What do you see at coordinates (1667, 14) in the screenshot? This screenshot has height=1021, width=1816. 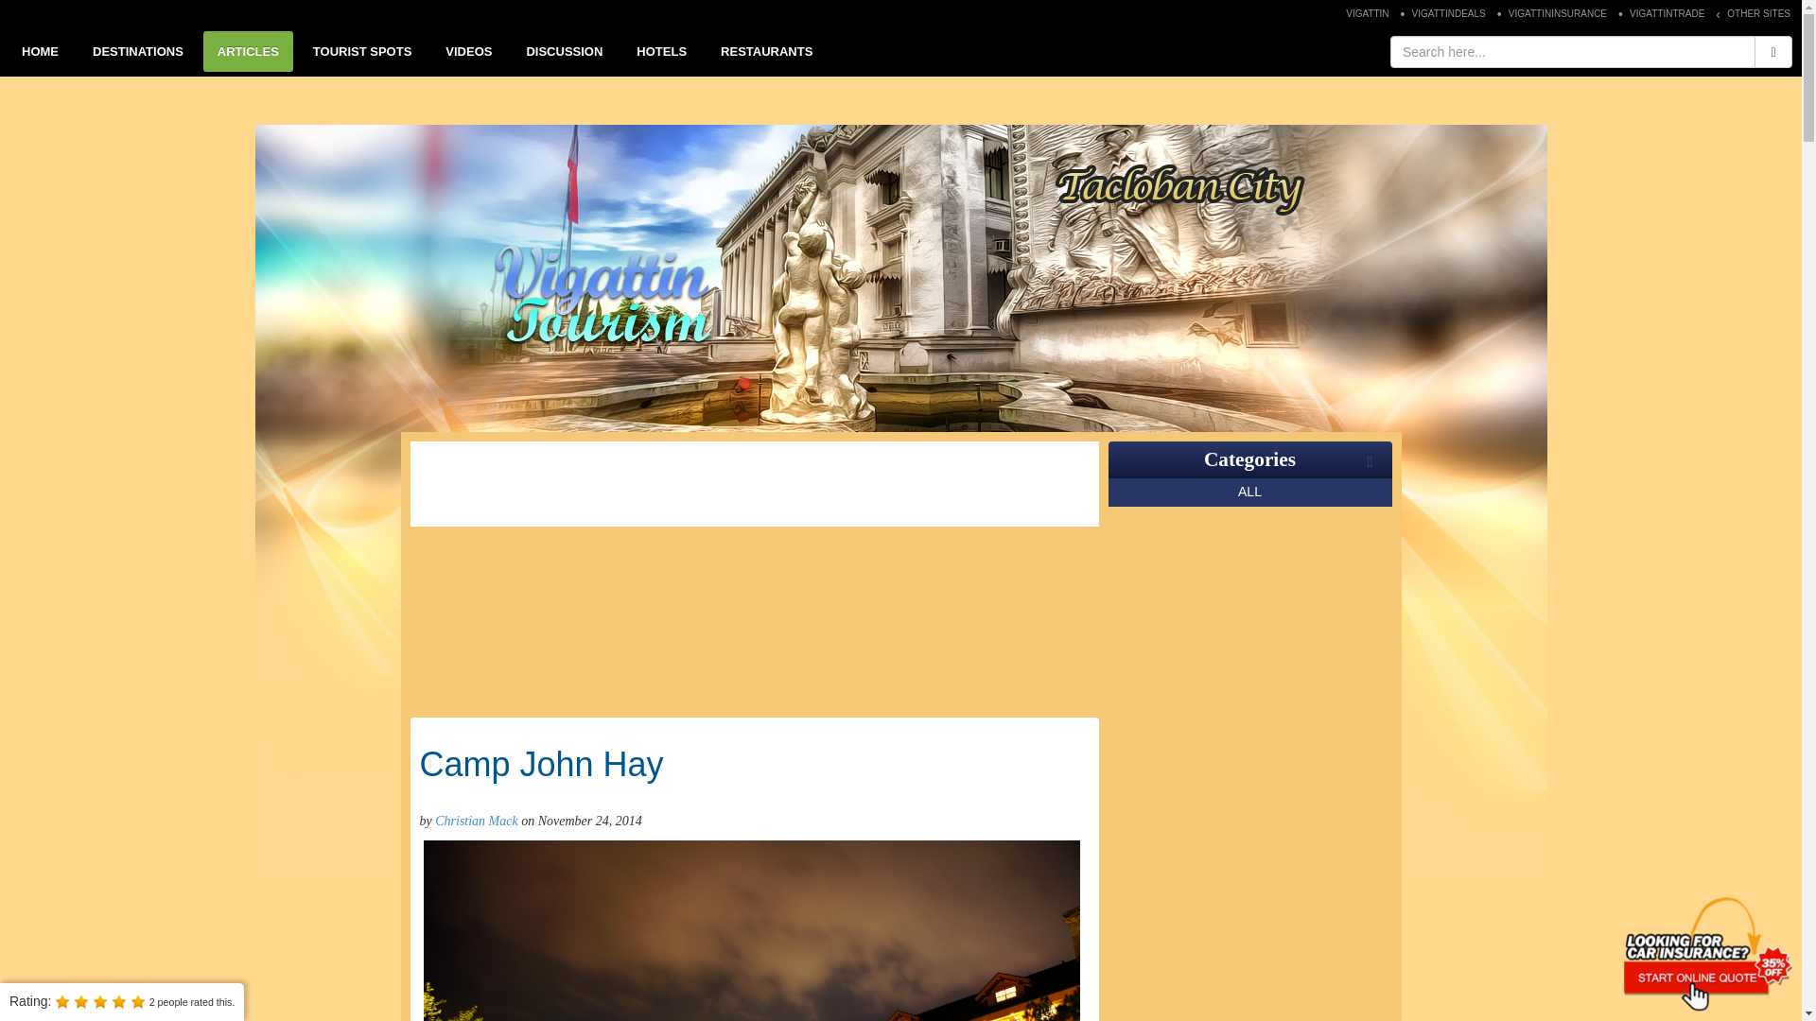 I see `VIGATTINTRADE` at bounding box center [1667, 14].